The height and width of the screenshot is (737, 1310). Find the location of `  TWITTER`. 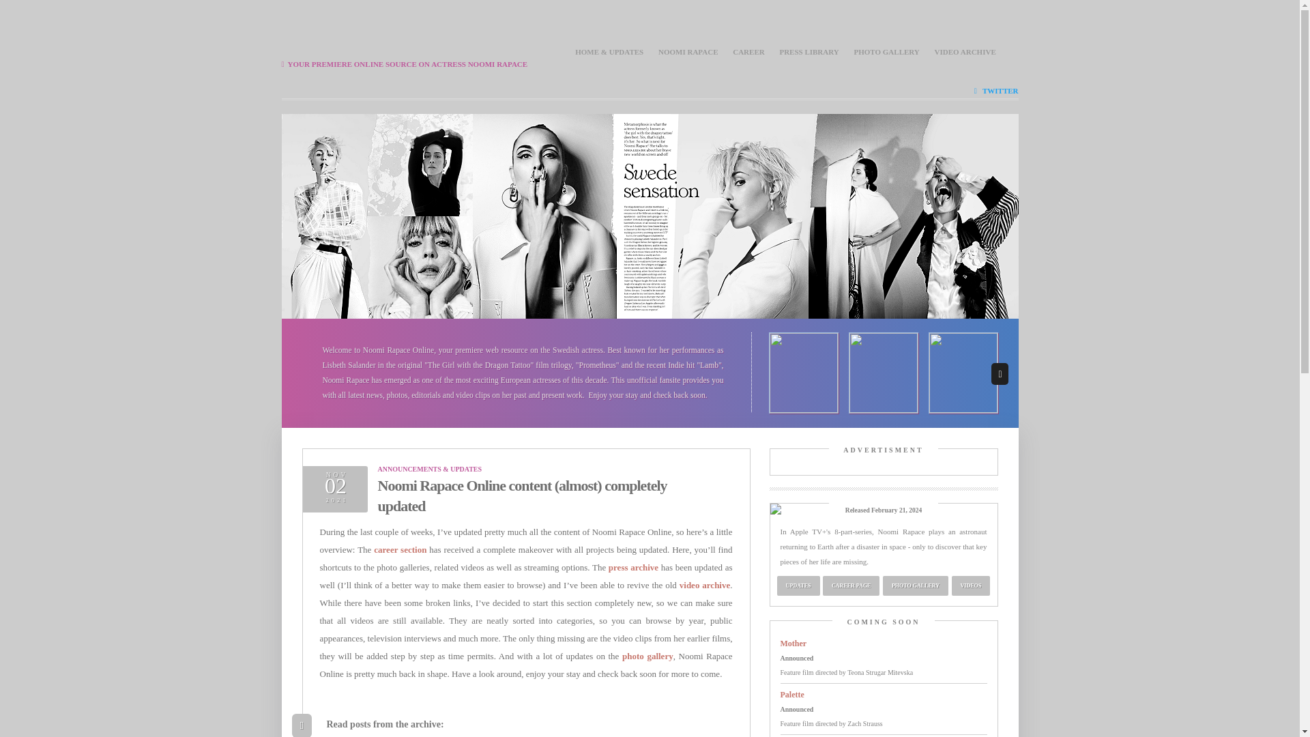

  TWITTER is located at coordinates (996, 91).